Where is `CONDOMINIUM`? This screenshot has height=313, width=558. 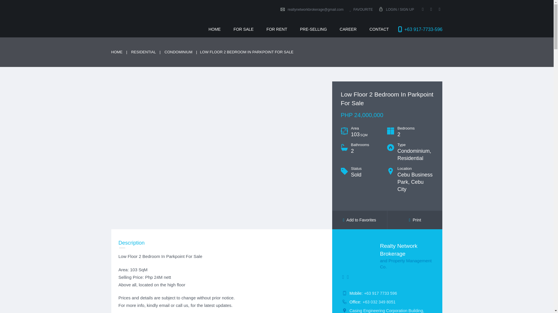 CONDOMINIUM is located at coordinates (178, 52).